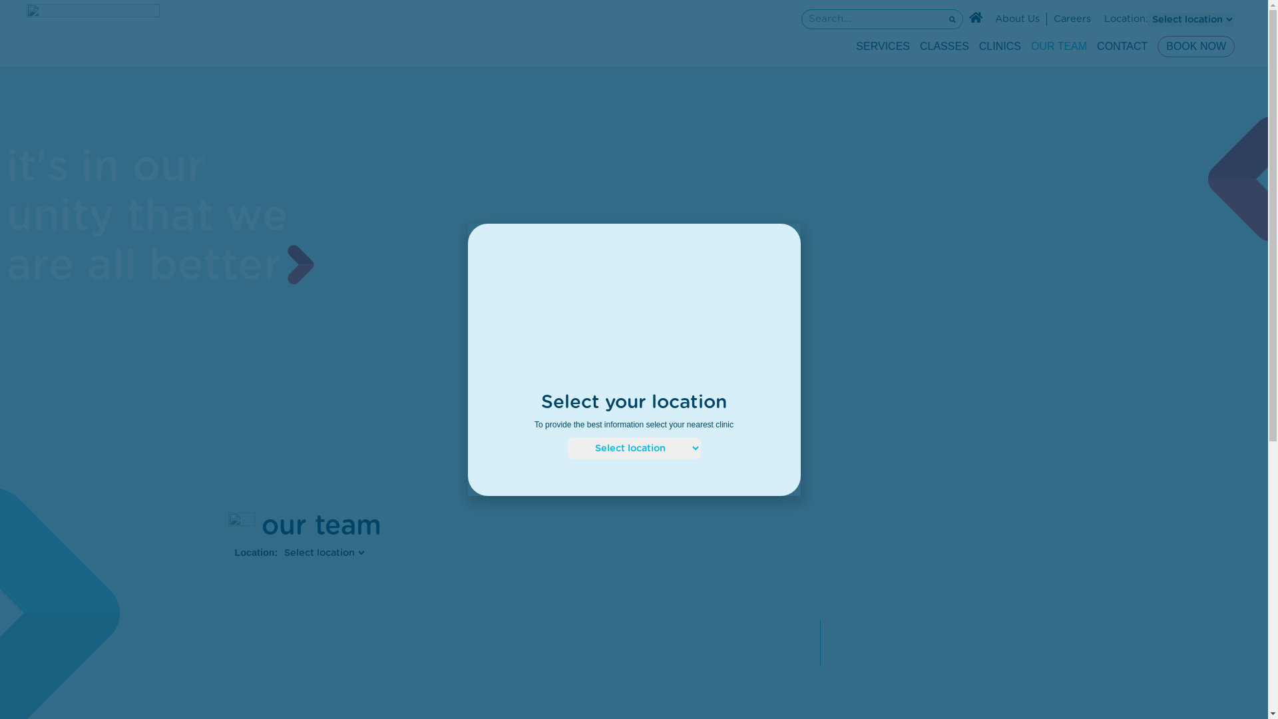  I want to click on BOOK NOW, so click(1196, 47).